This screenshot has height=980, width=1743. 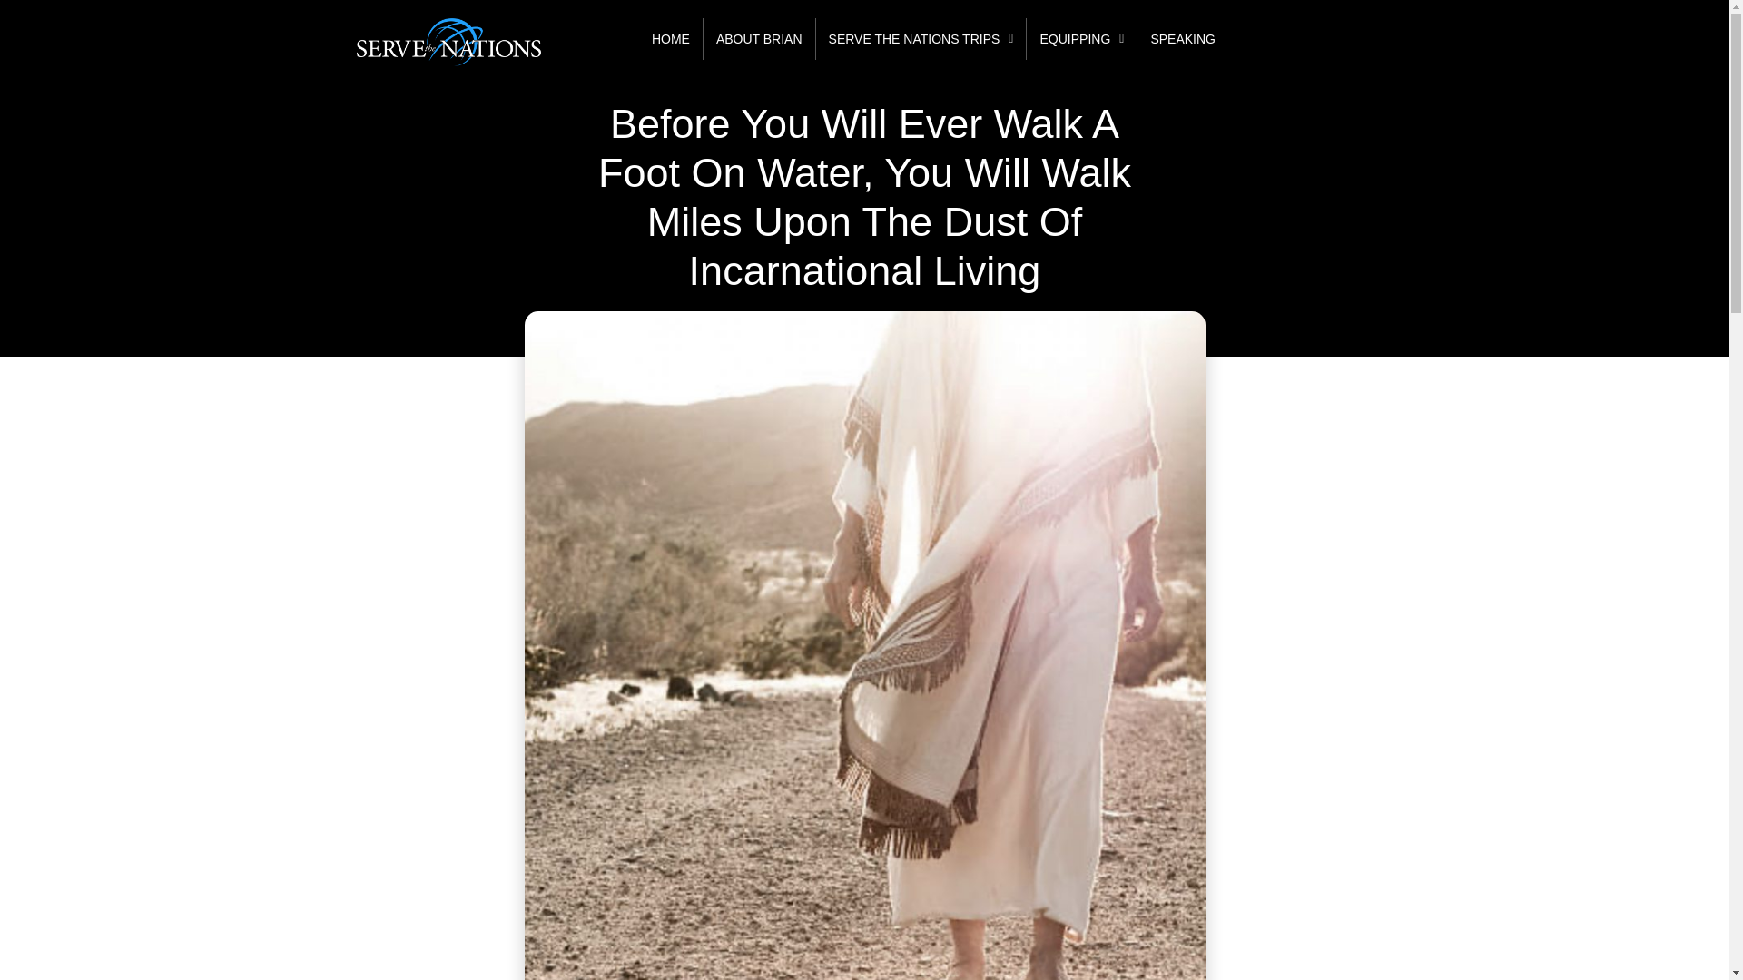 What do you see at coordinates (1080, 38) in the screenshot?
I see `EQUIPPING` at bounding box center [1080, 38].